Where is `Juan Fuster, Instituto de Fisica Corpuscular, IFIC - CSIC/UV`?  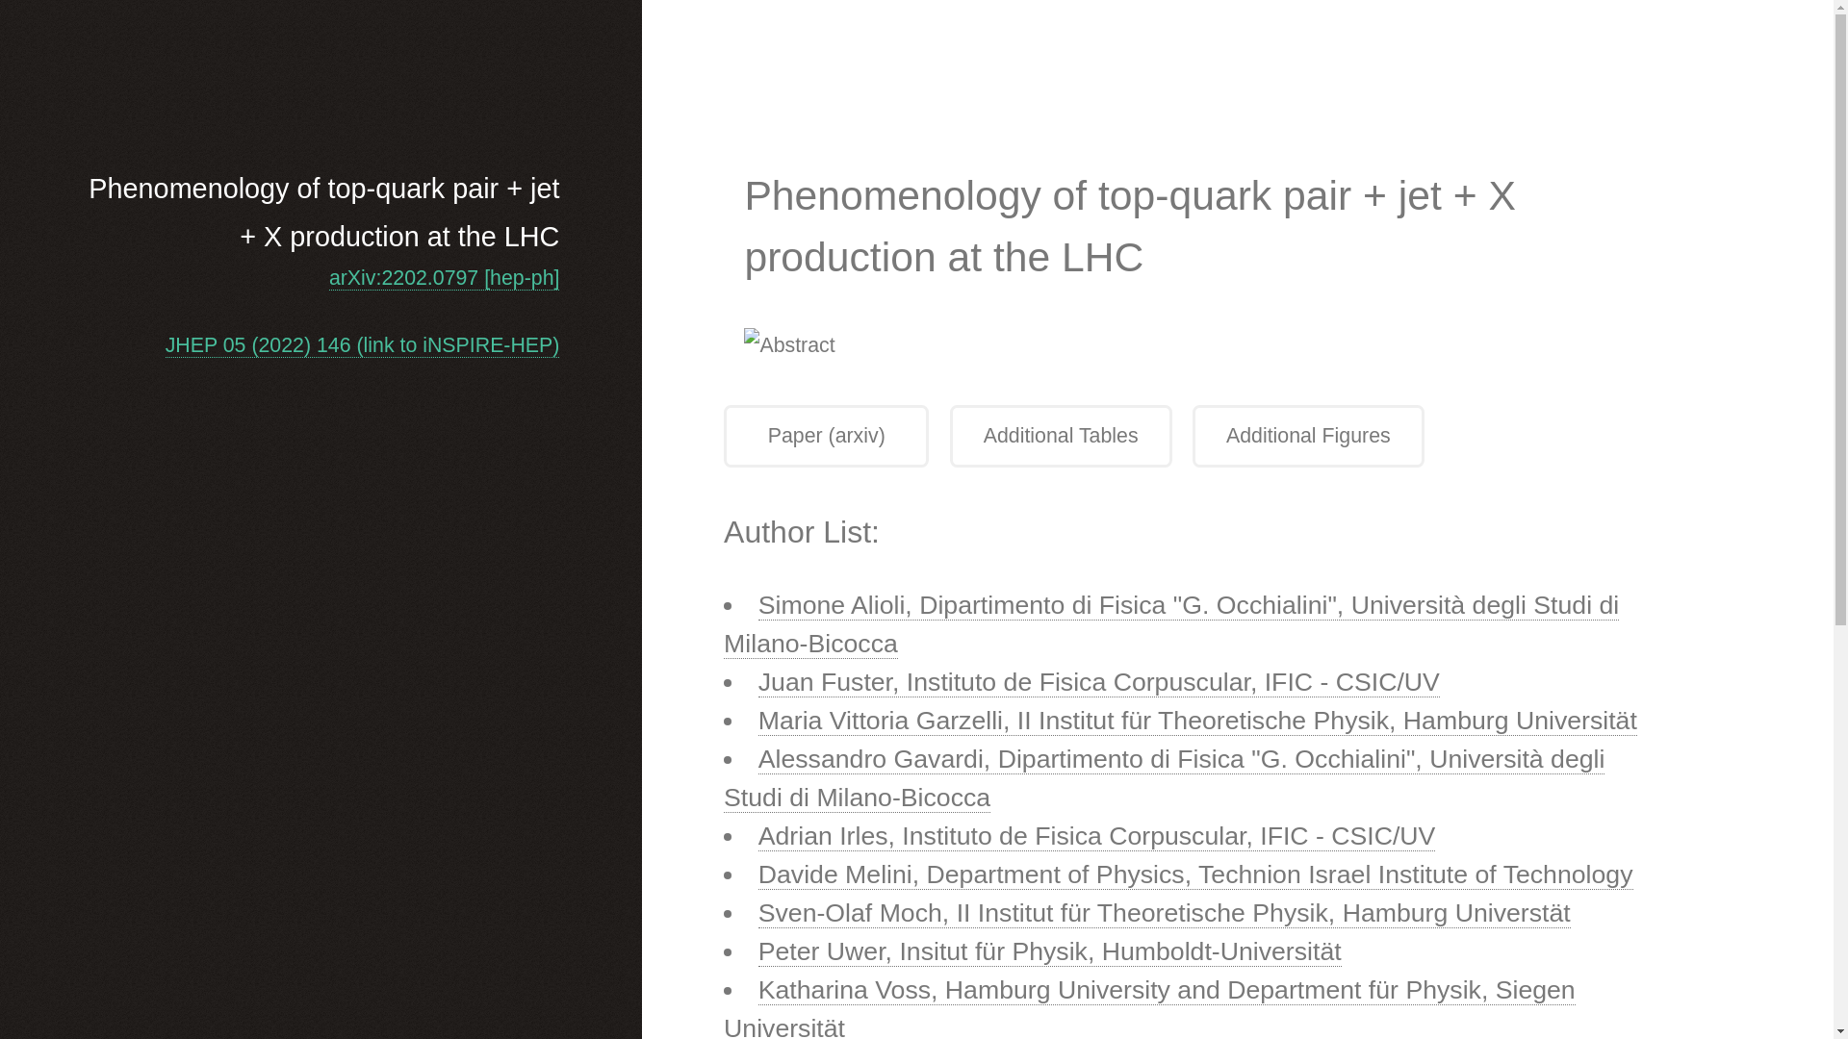 Juan Fuster, Instituto de Fisica Corpuscular, IFIC - CSIC/UV is located at coordinates (1099, 683).